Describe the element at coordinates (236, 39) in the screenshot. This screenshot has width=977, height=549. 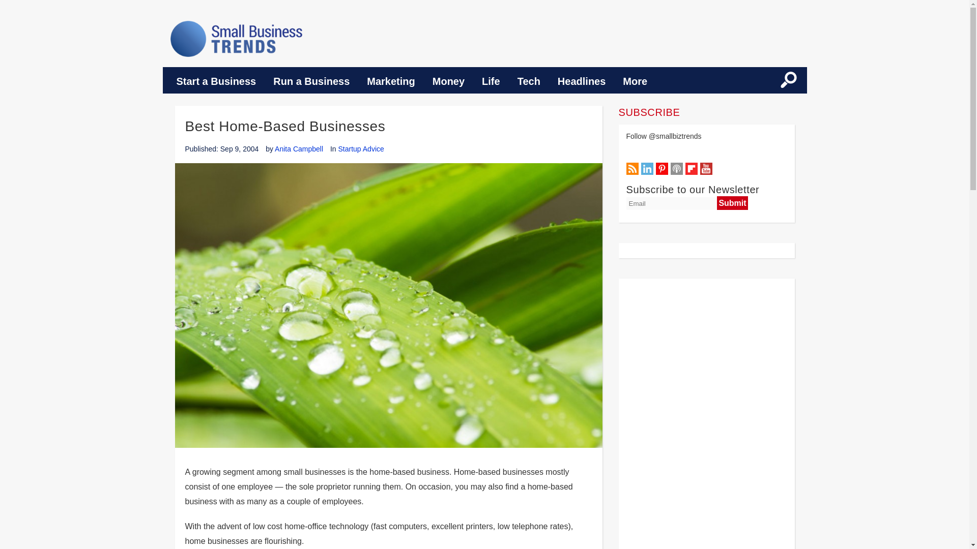
I see `Small Business Trends` at that location.